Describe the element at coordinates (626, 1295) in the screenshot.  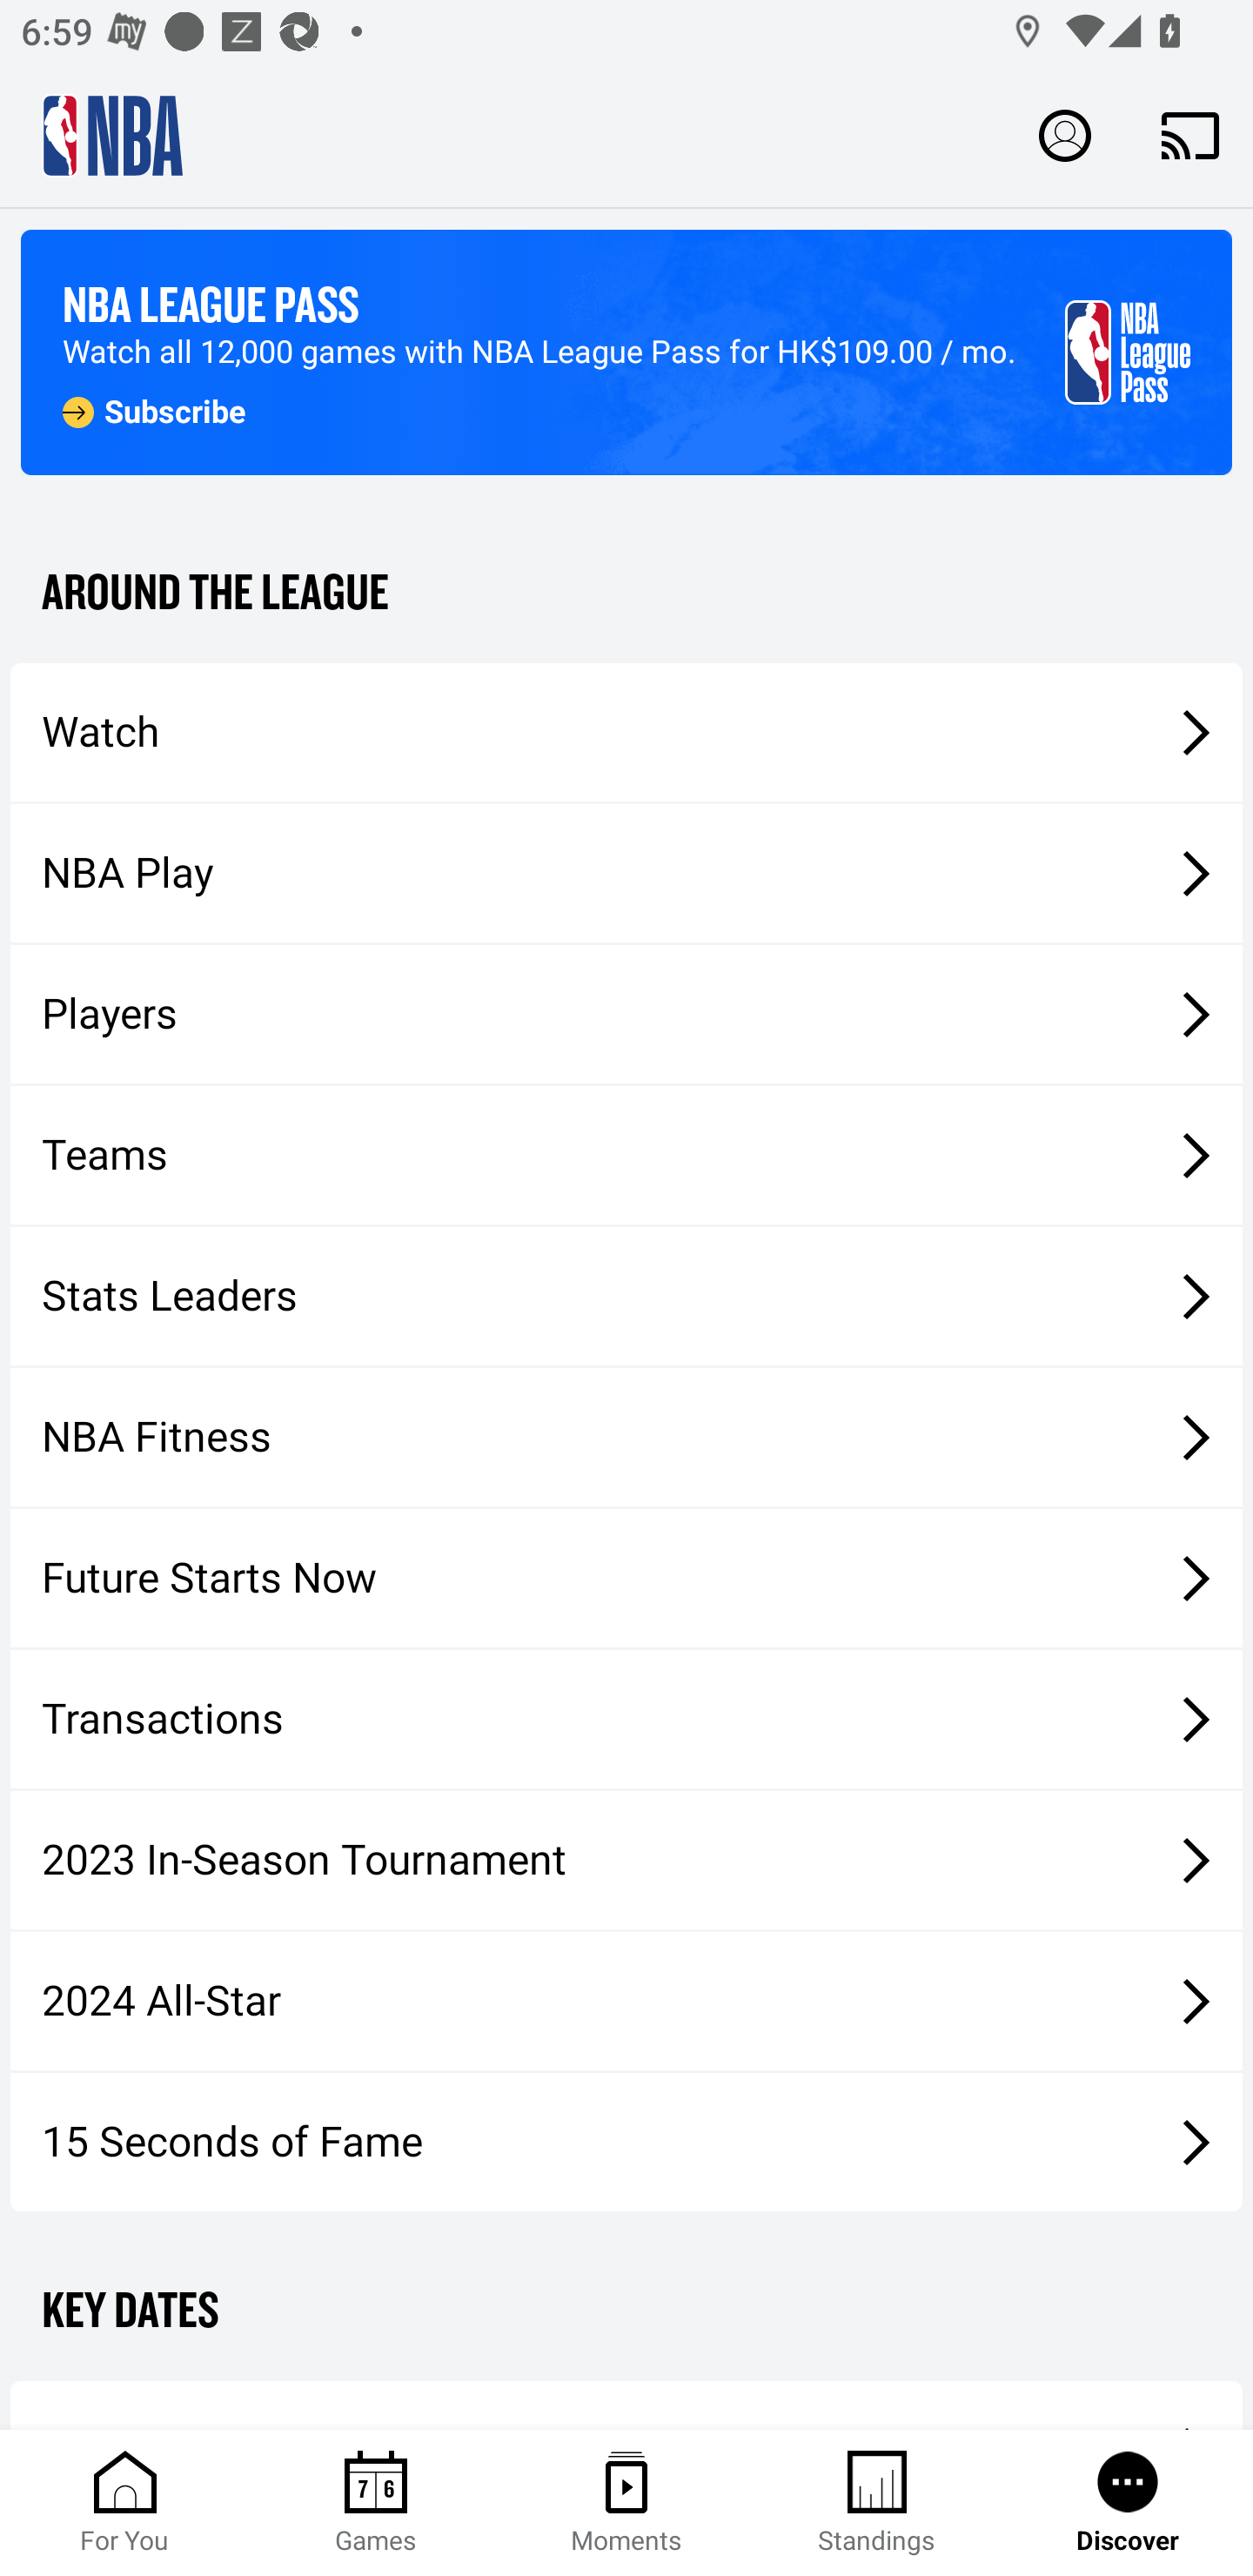
I see `Stats Leaders` at that location.